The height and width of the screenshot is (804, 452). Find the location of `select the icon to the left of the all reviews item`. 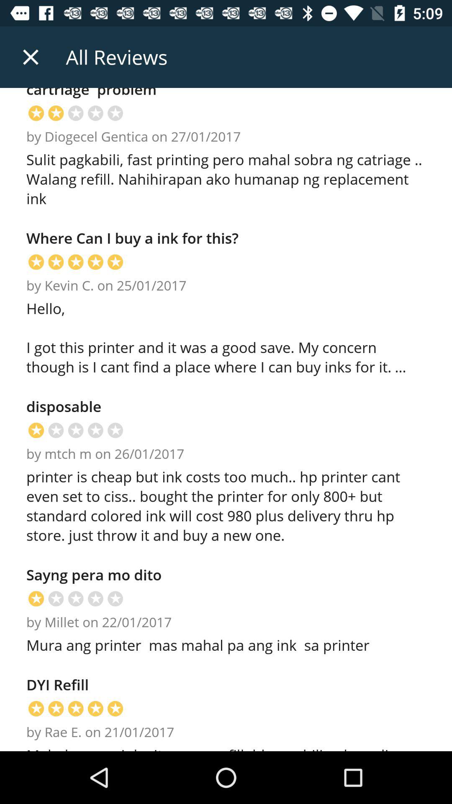

select the icon to the left of the all reviews item is located at coordinates (31, 57).